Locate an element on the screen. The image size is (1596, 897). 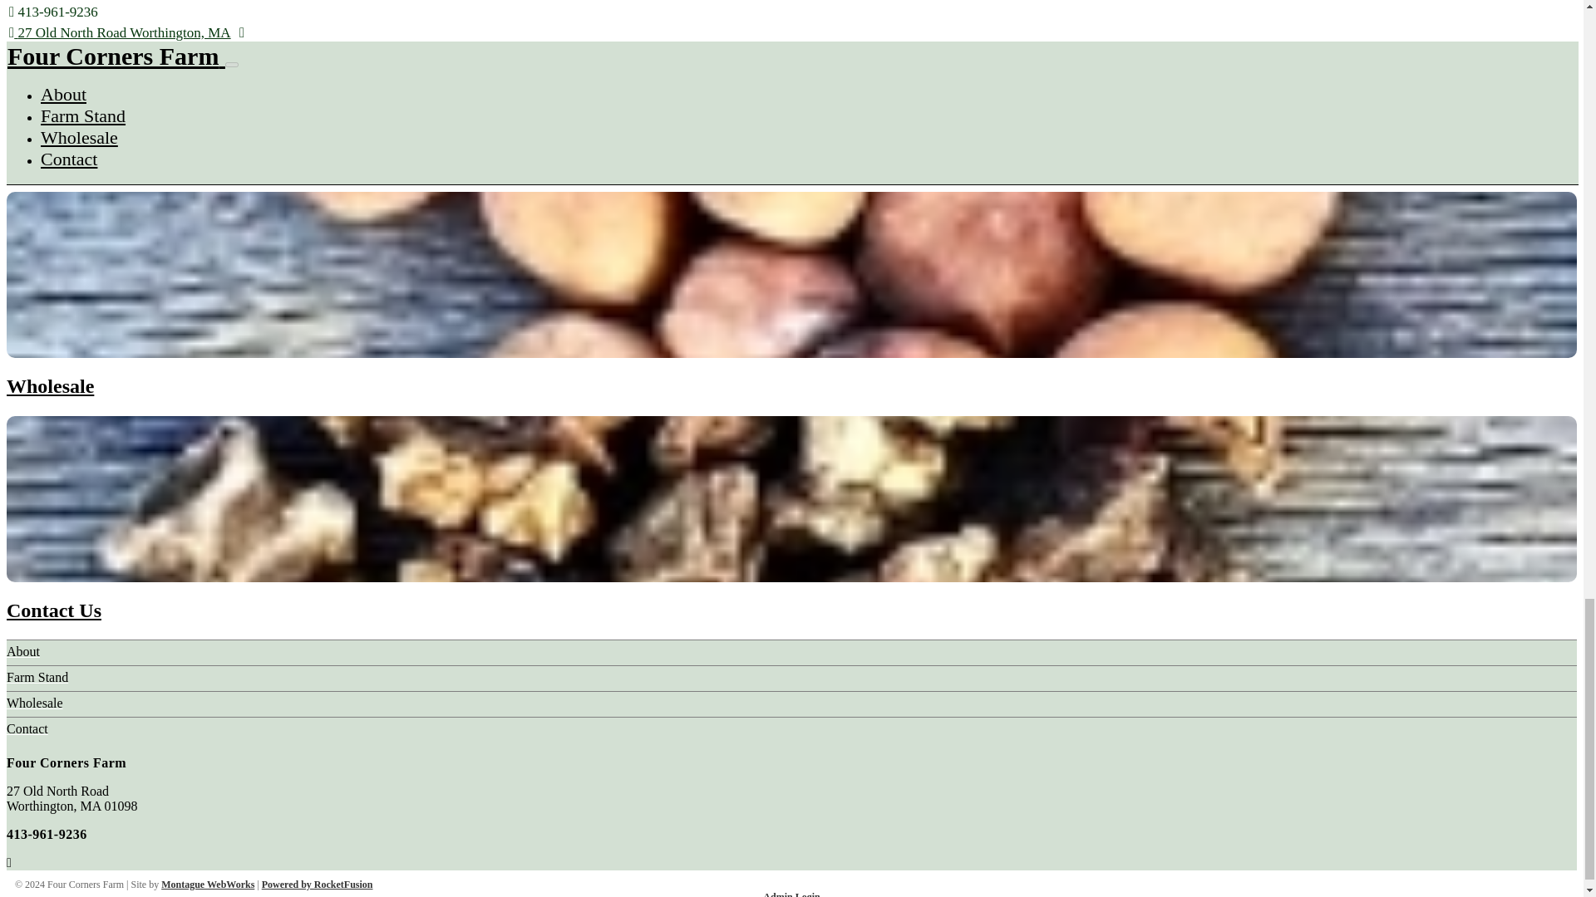
About is located at coordinates (23, 651).